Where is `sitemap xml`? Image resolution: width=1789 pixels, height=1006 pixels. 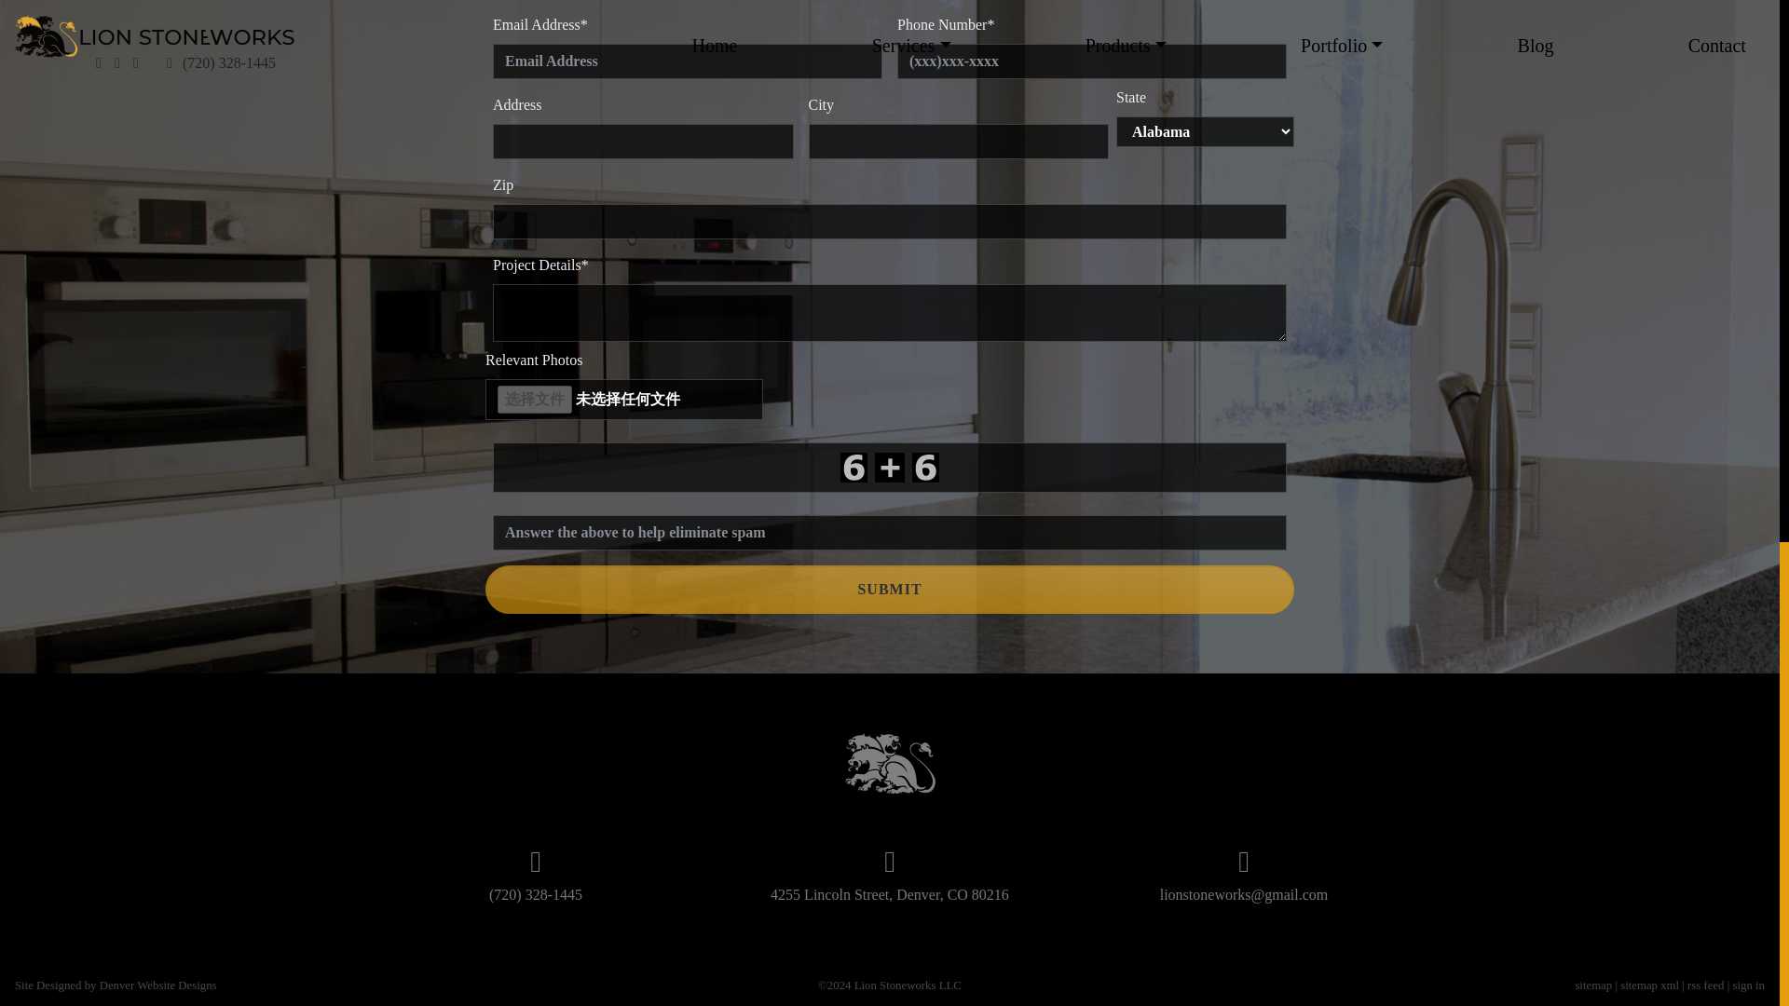
sitemap xml is located at coordinates (1649, 985).